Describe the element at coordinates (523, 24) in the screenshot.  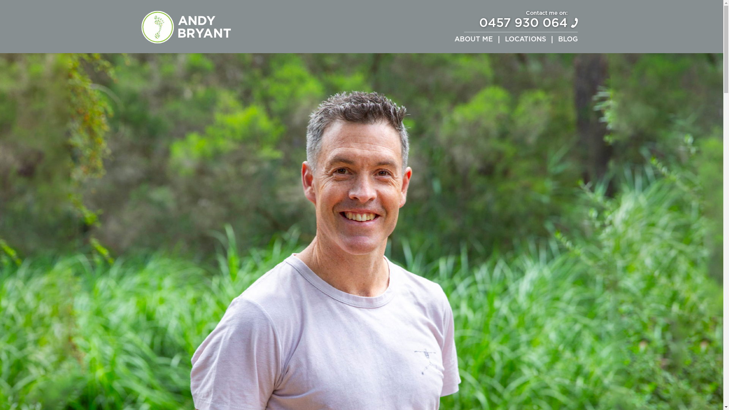
I see `0457 930 064` at that location.